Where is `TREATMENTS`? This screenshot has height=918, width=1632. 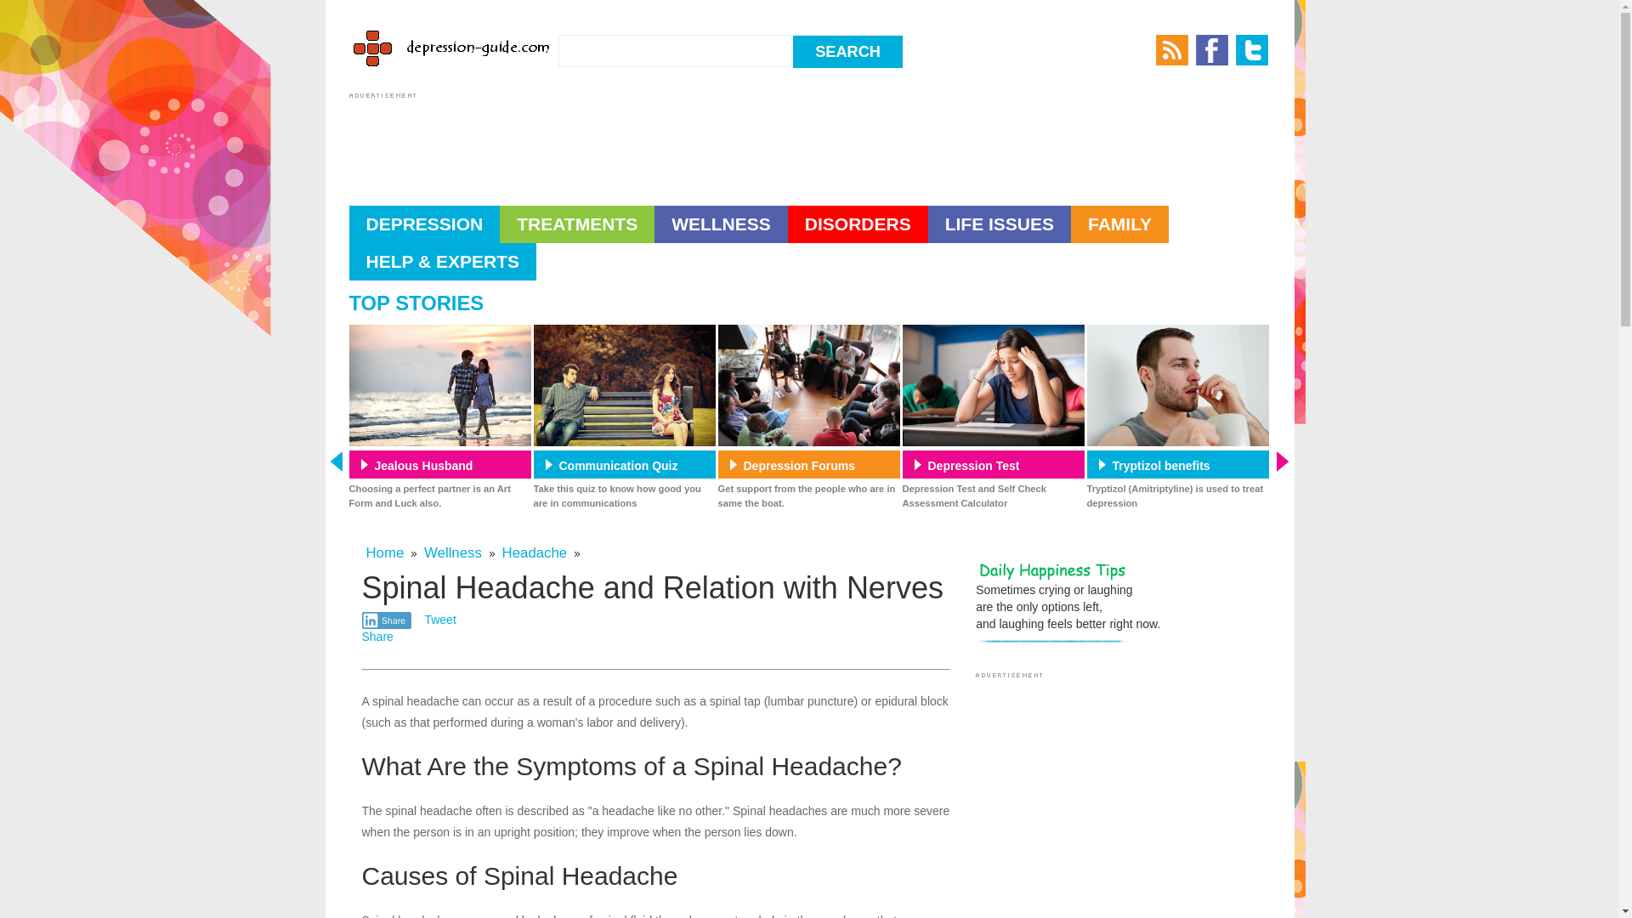
TREATMENTS is located at coordinates (576, 224).